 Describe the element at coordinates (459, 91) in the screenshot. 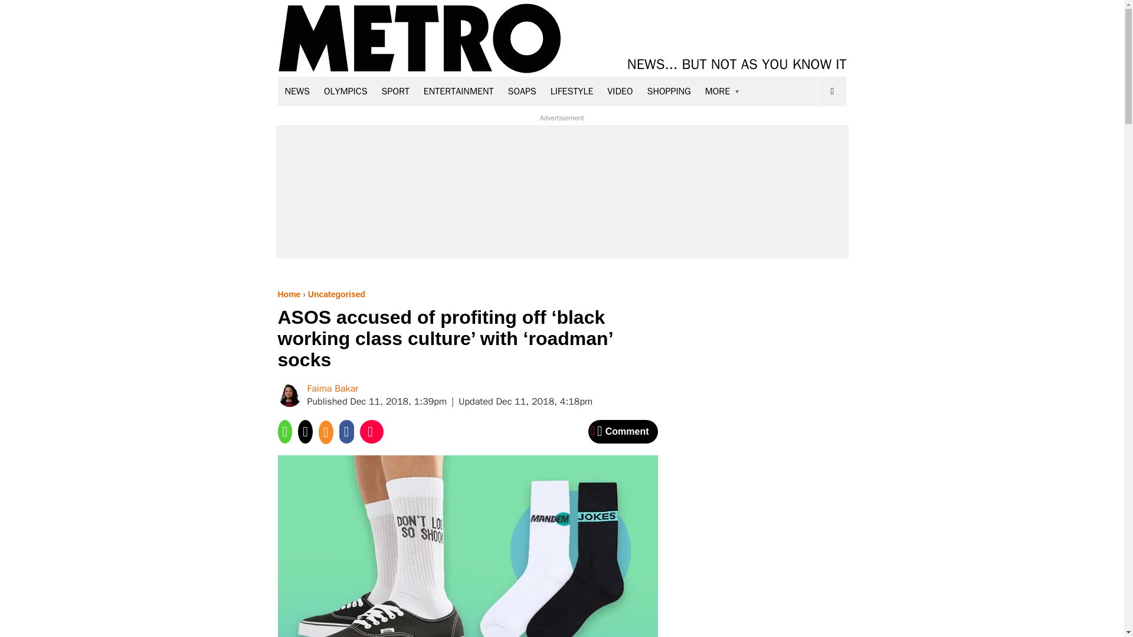

I see `ENTERTAINMENT` at that location.